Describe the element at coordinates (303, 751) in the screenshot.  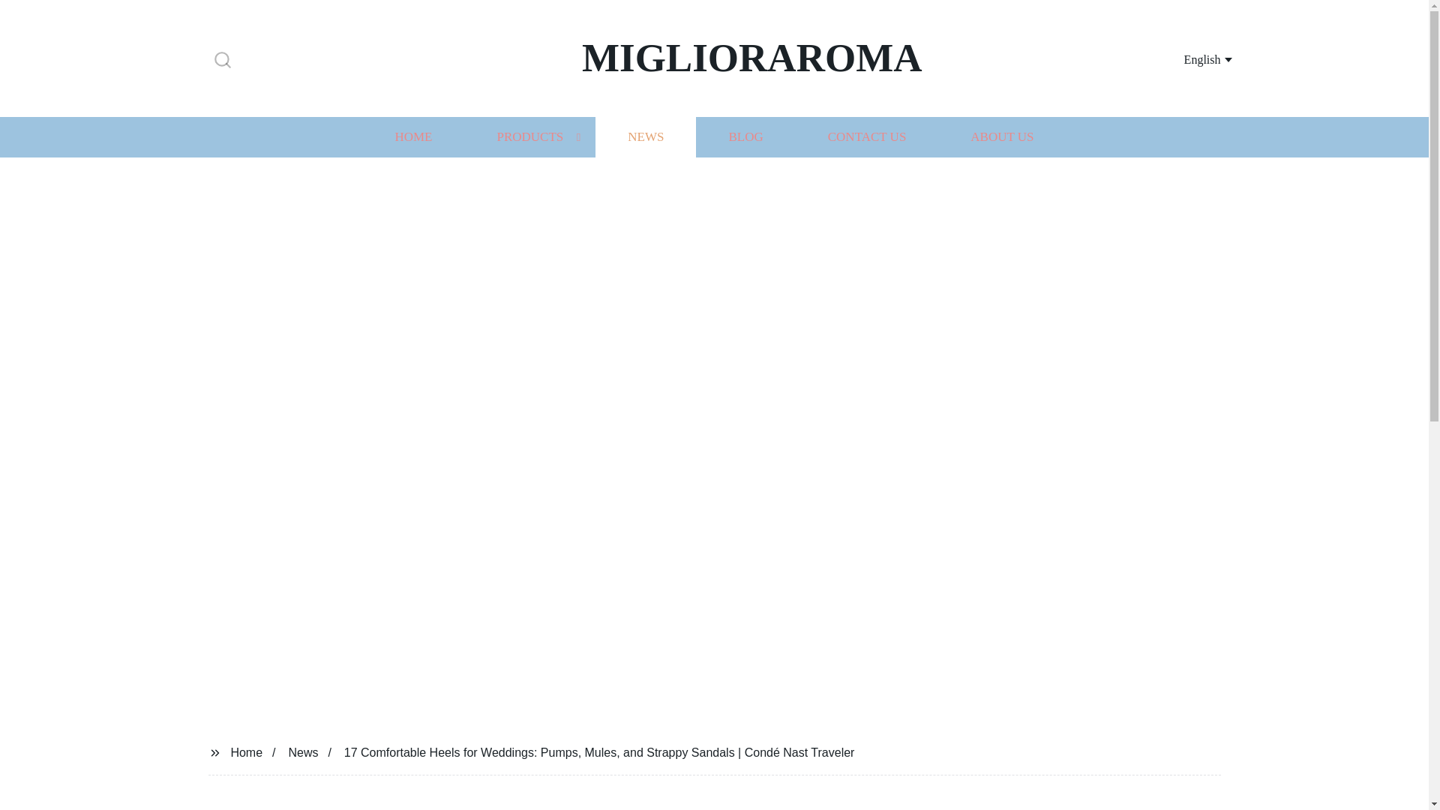
I see `News` at that location.